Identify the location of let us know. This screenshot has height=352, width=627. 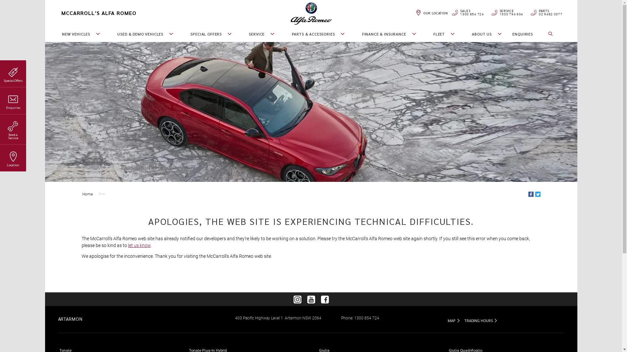
(139, 245).